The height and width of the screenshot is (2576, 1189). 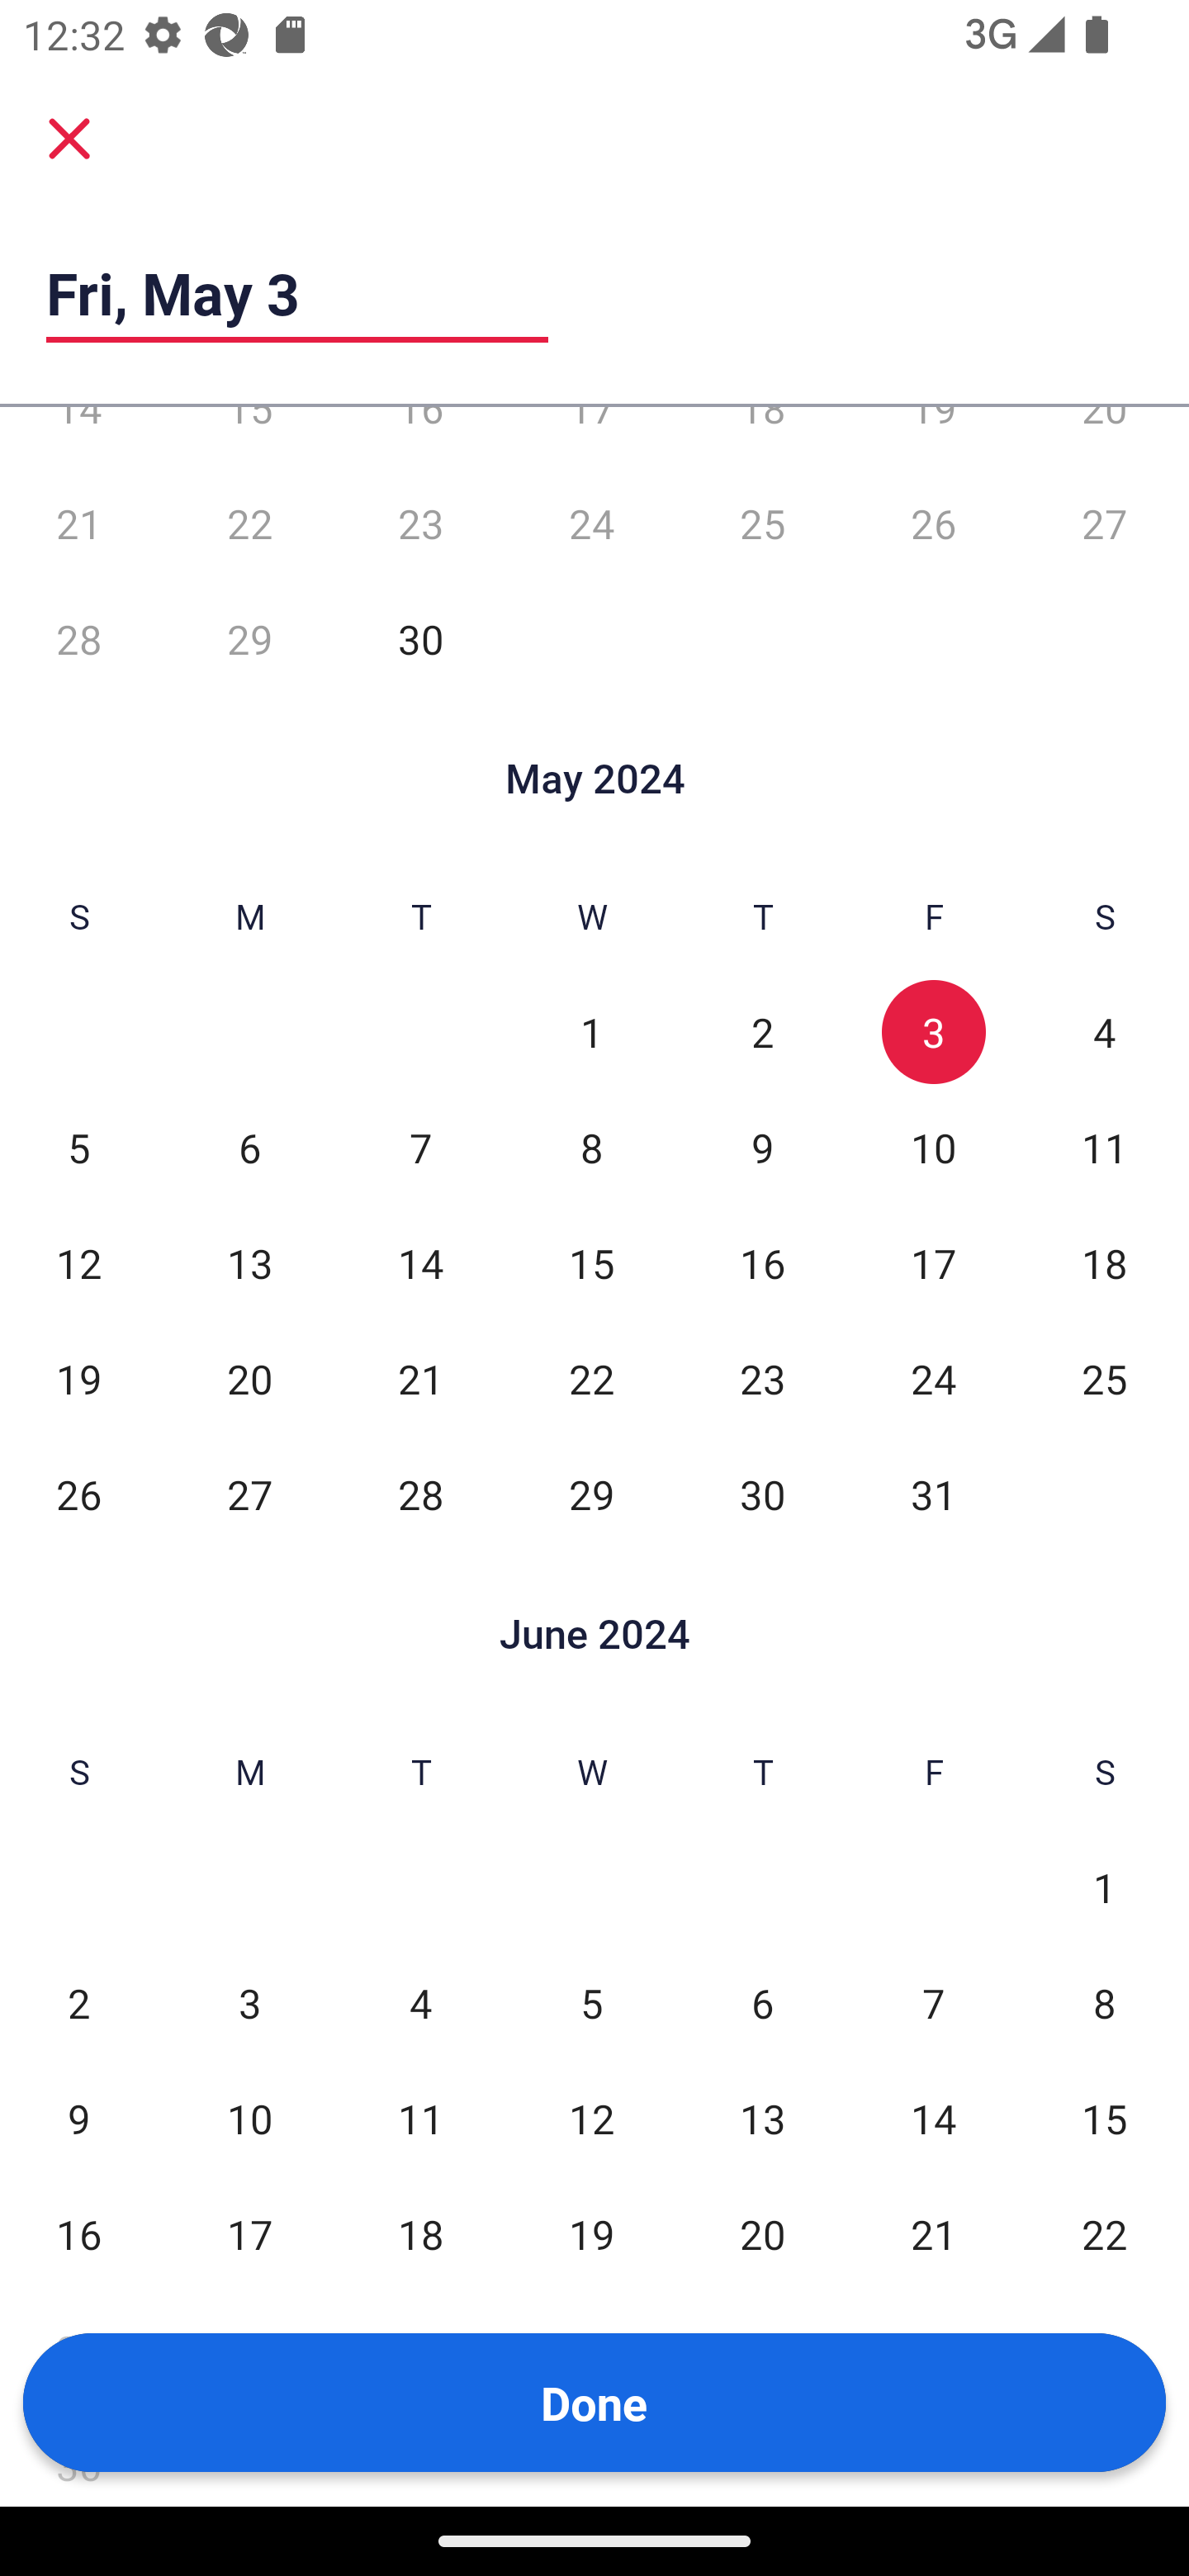 What do you see at coordinates (762, 2234) in the screenshot?
I see `20 Thu, Jun 20, Not Selected` at bounding box center [762, 2234].